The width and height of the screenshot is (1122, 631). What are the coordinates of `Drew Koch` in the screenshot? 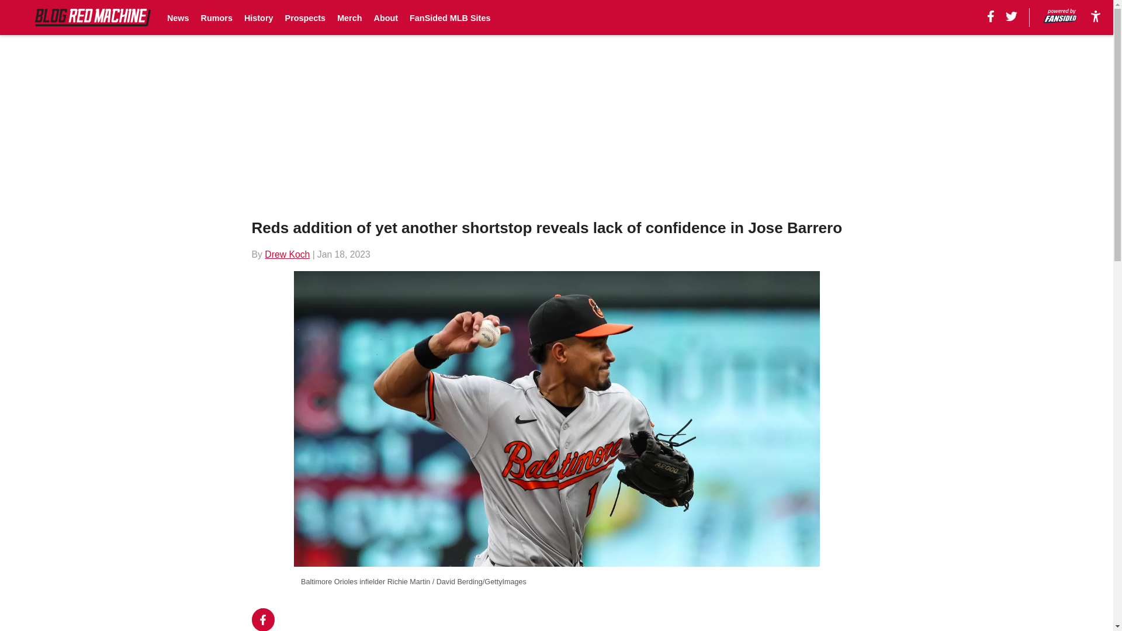 It's located at (287, 254).